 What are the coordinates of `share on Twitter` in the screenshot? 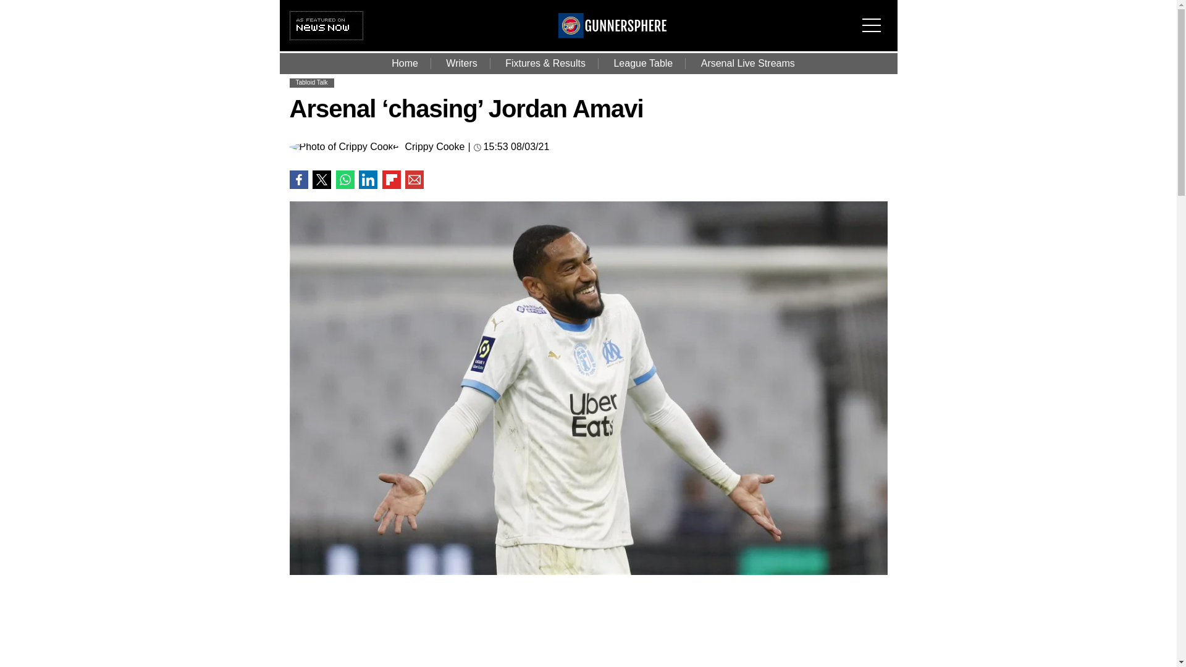 It's located at (321, 179).